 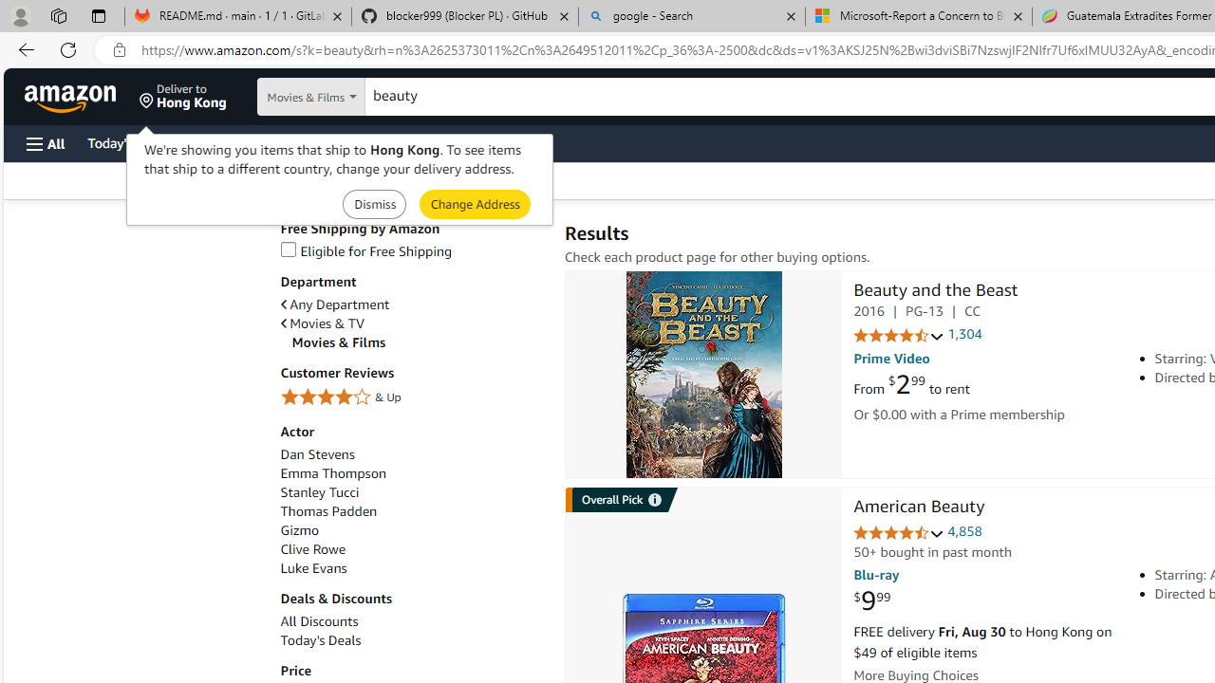 I want to click on Movies & Films, so click(x=418, y=342).